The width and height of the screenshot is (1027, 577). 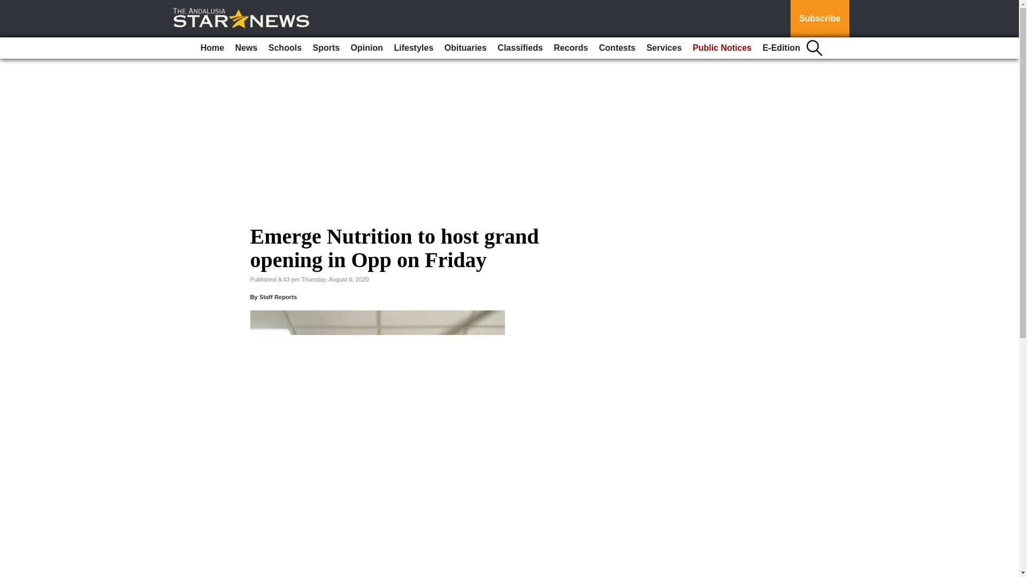 What do you see at coordinates (664, 48) in the screenshot?
I see `Services` at bounding box center [664, 48].